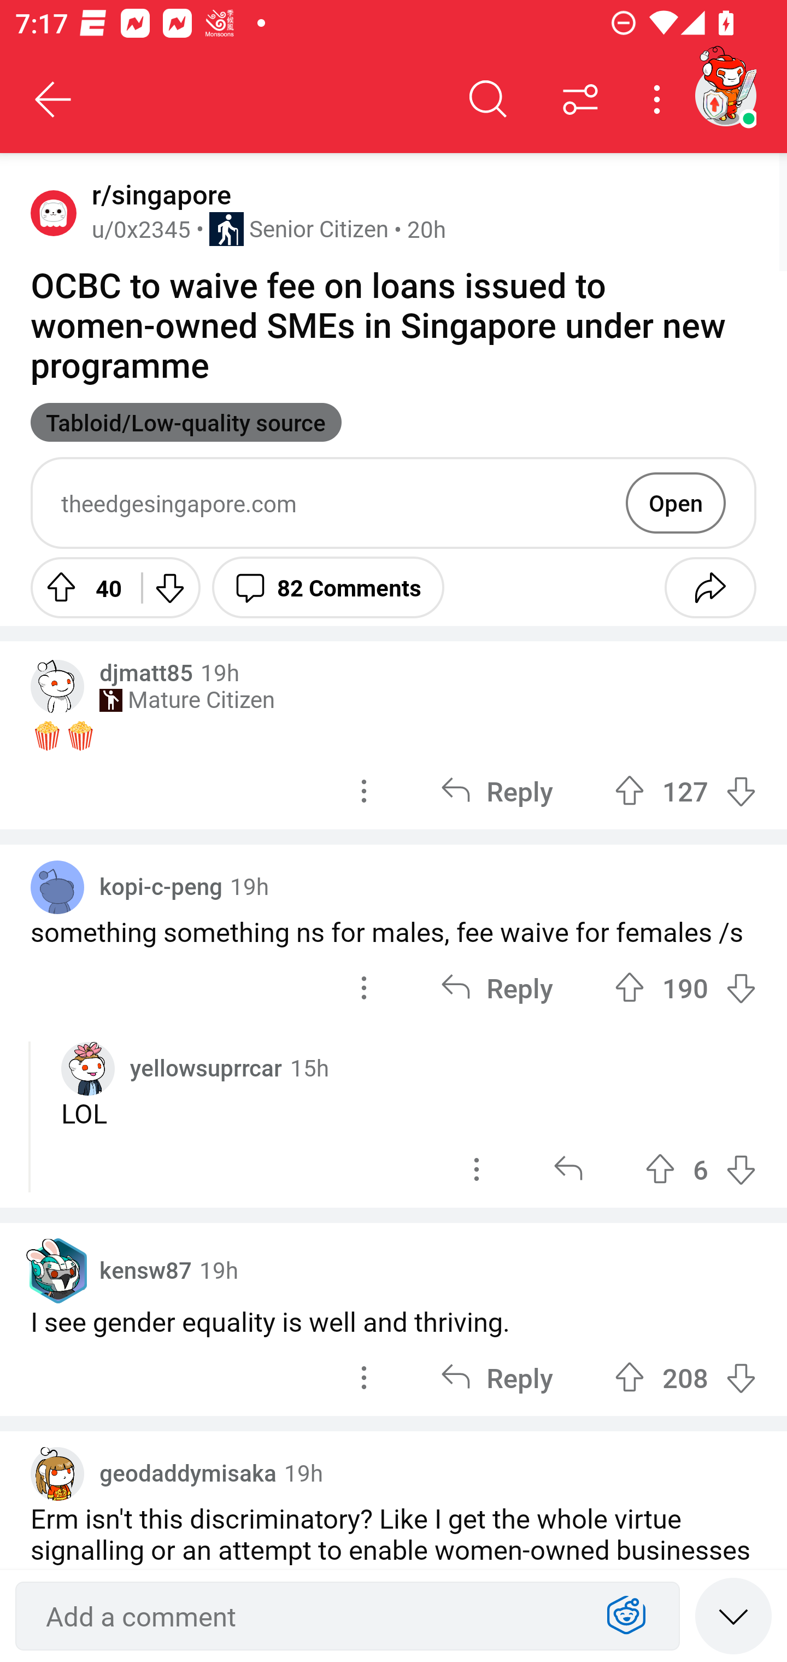 The width and height of the screenshot is (787, 1662). What do you see at coordinates (685, 987) in the screenshot?
I see `Upvote 190 190 votes Downvote` at bounding box center [685, 987].